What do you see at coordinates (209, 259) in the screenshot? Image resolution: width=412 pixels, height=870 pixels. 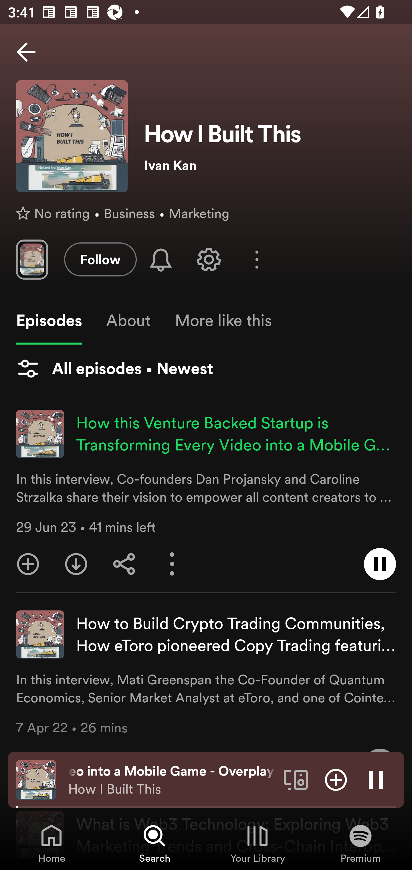 I see `Settings for this Show.` at bounding box center [209, 259].